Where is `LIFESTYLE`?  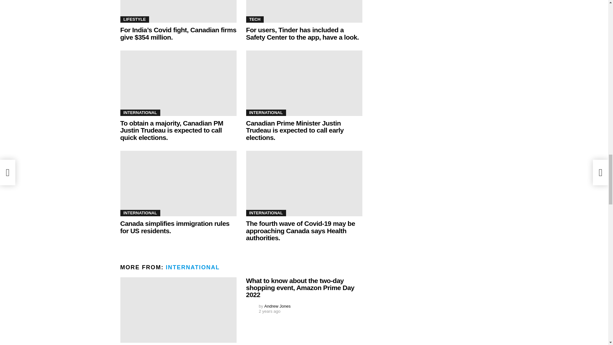
LIFESTYLE is located at coordinates (134, 19).